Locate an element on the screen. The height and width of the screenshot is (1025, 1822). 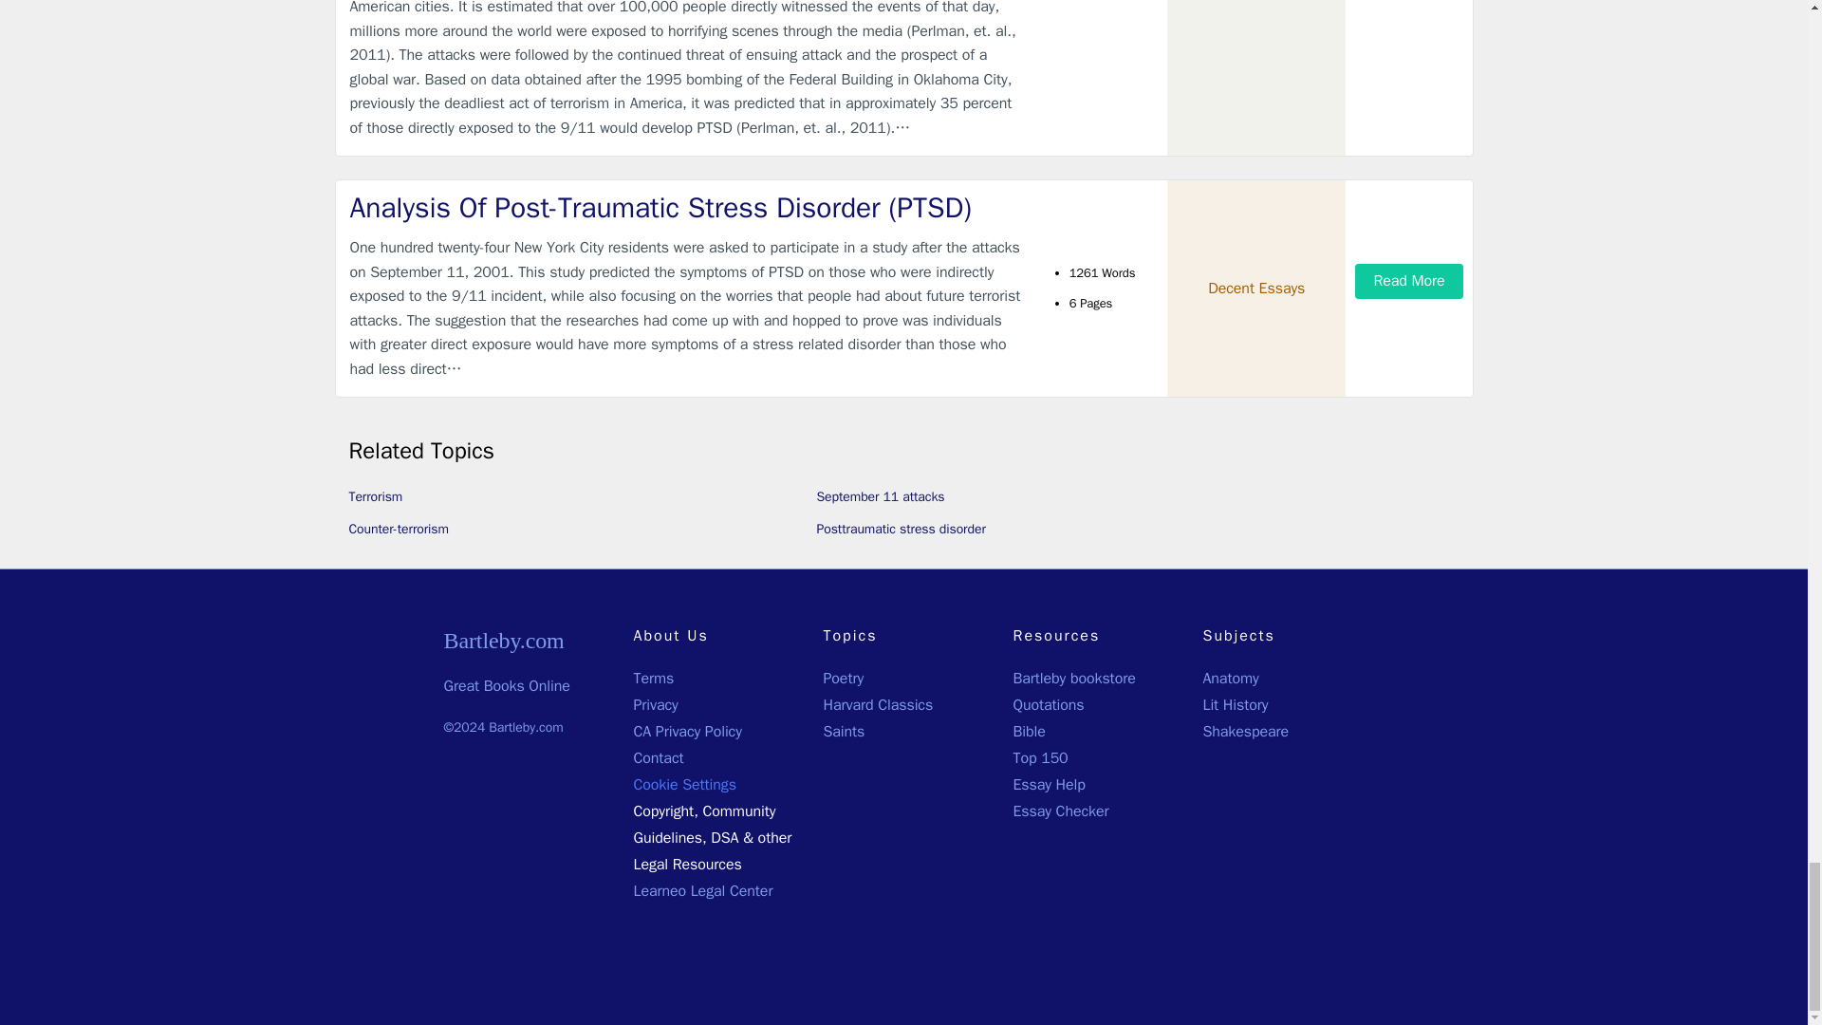
Counter-terrorism is located at coordinates (399, 528).